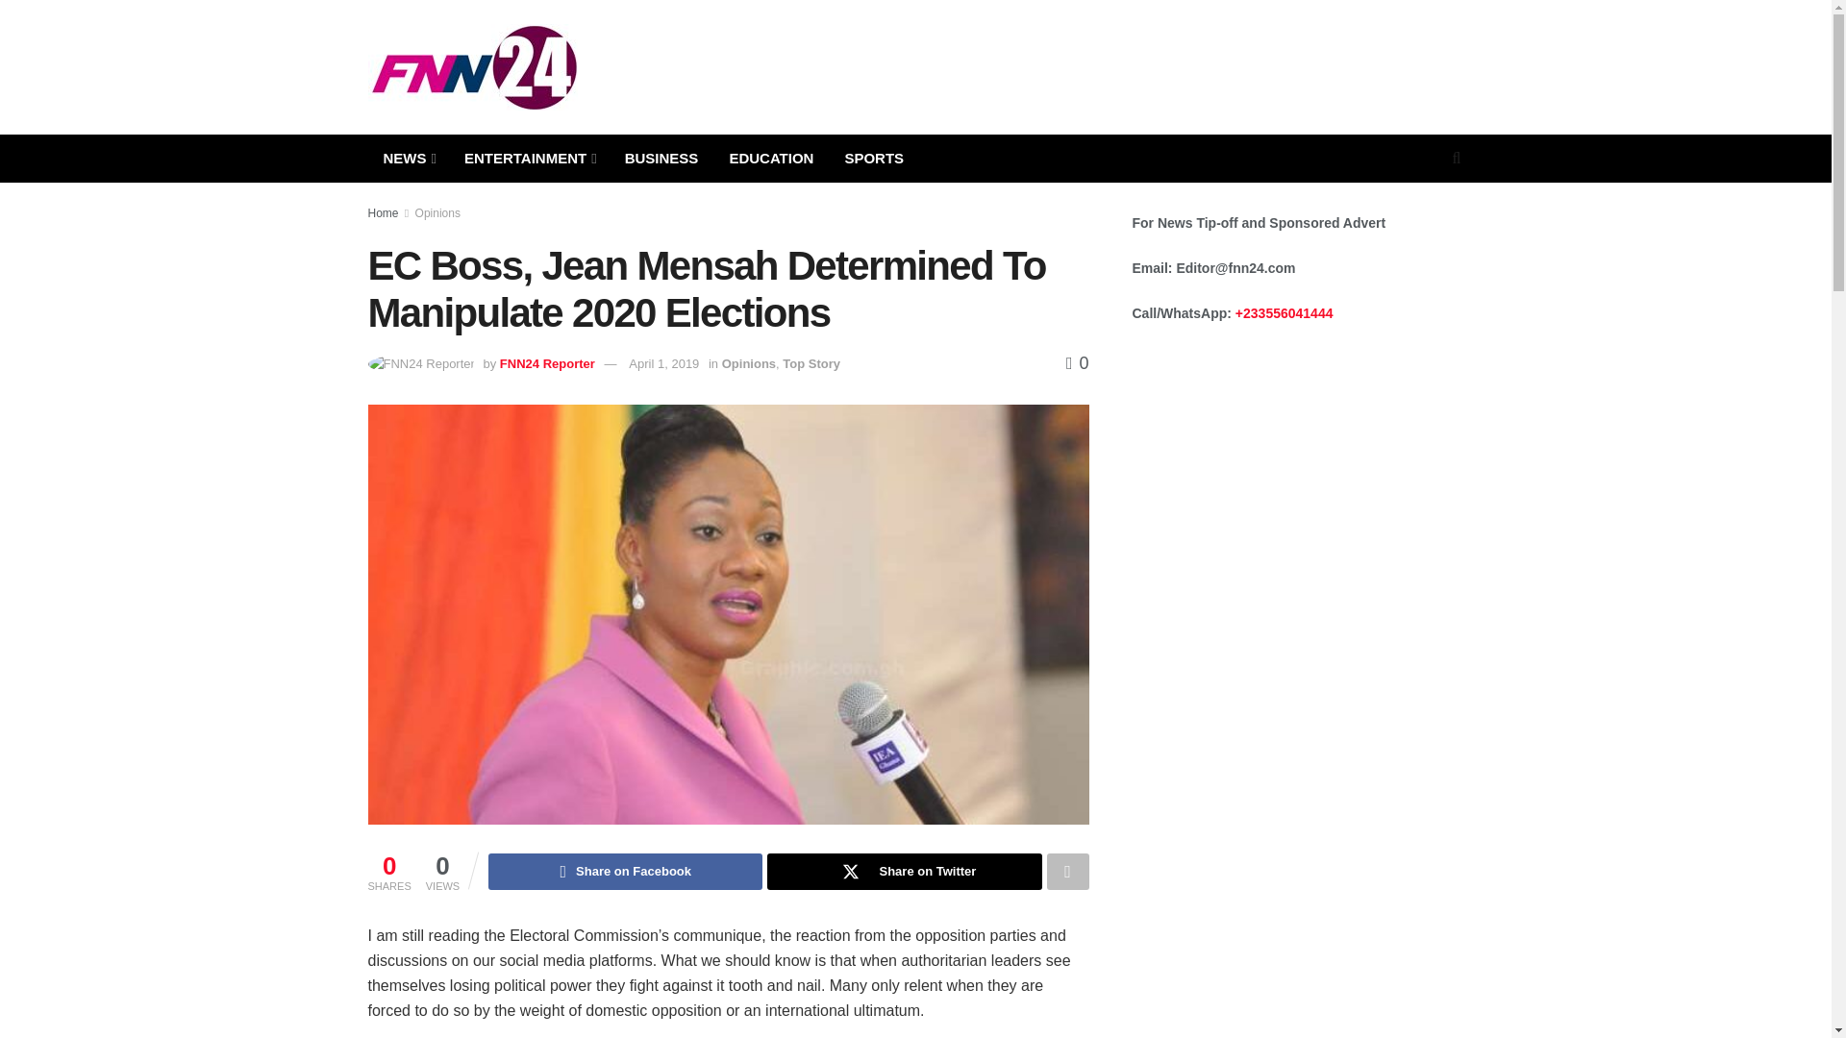 This screenshot has height=1038, width=1846. Describe the element at coordinates (771, 159) in the screenshot. I see `EDUCATION` at that location.